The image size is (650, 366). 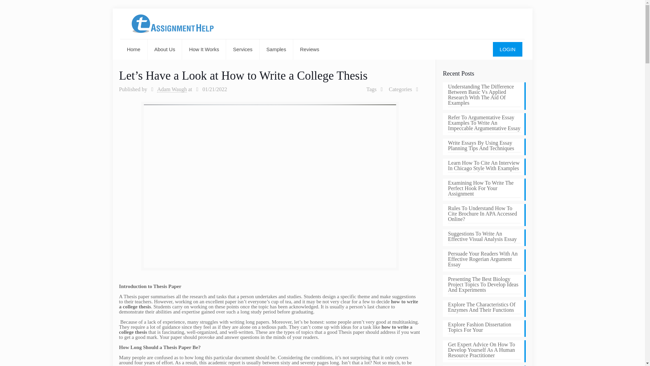 What do you see at coordinates (276, 49) in the screenshot?
I see `Samples` at bounding box center [276, 49].